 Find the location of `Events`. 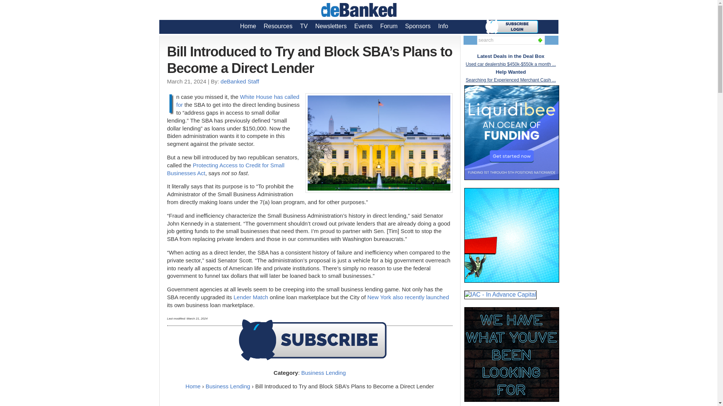

Events is located at coordinates (364, 26).